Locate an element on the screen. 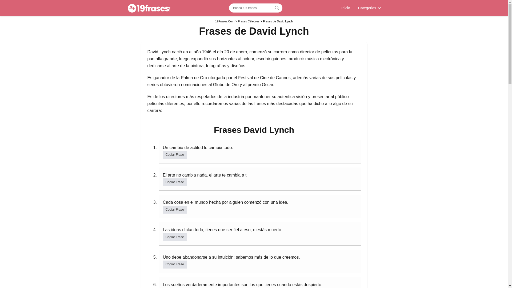 Image resolution: width=512 pixels, height=288 pixels. Copiar Frase is located at coordinates (174, 182).